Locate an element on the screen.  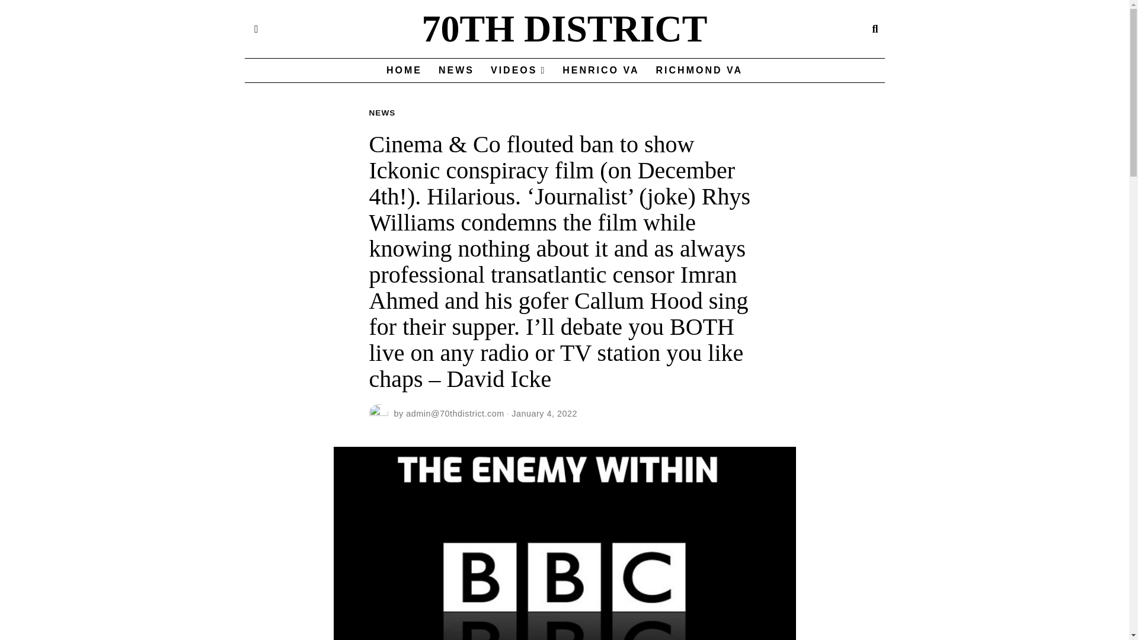
NEWS is located at coordinates (382, 113).